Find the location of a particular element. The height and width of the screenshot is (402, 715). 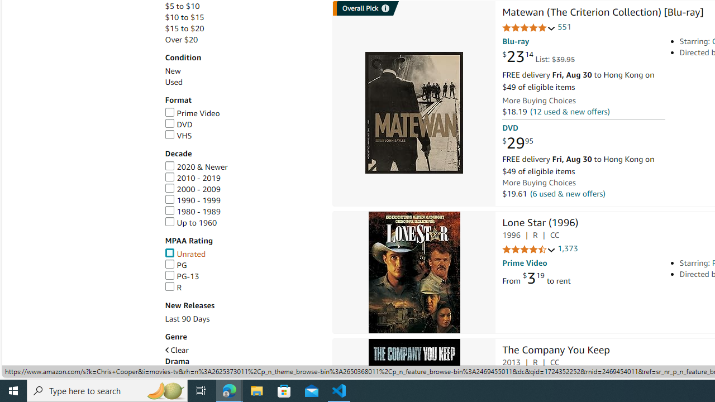

Unrated is located at coordinates (185, 253).